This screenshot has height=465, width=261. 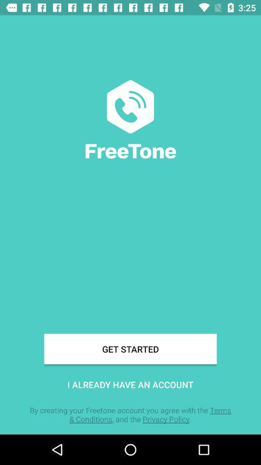 What do you see at coordinates (130, 349) in the screenshot?
I see `scroll until get started` at bounding box center [130, 349].